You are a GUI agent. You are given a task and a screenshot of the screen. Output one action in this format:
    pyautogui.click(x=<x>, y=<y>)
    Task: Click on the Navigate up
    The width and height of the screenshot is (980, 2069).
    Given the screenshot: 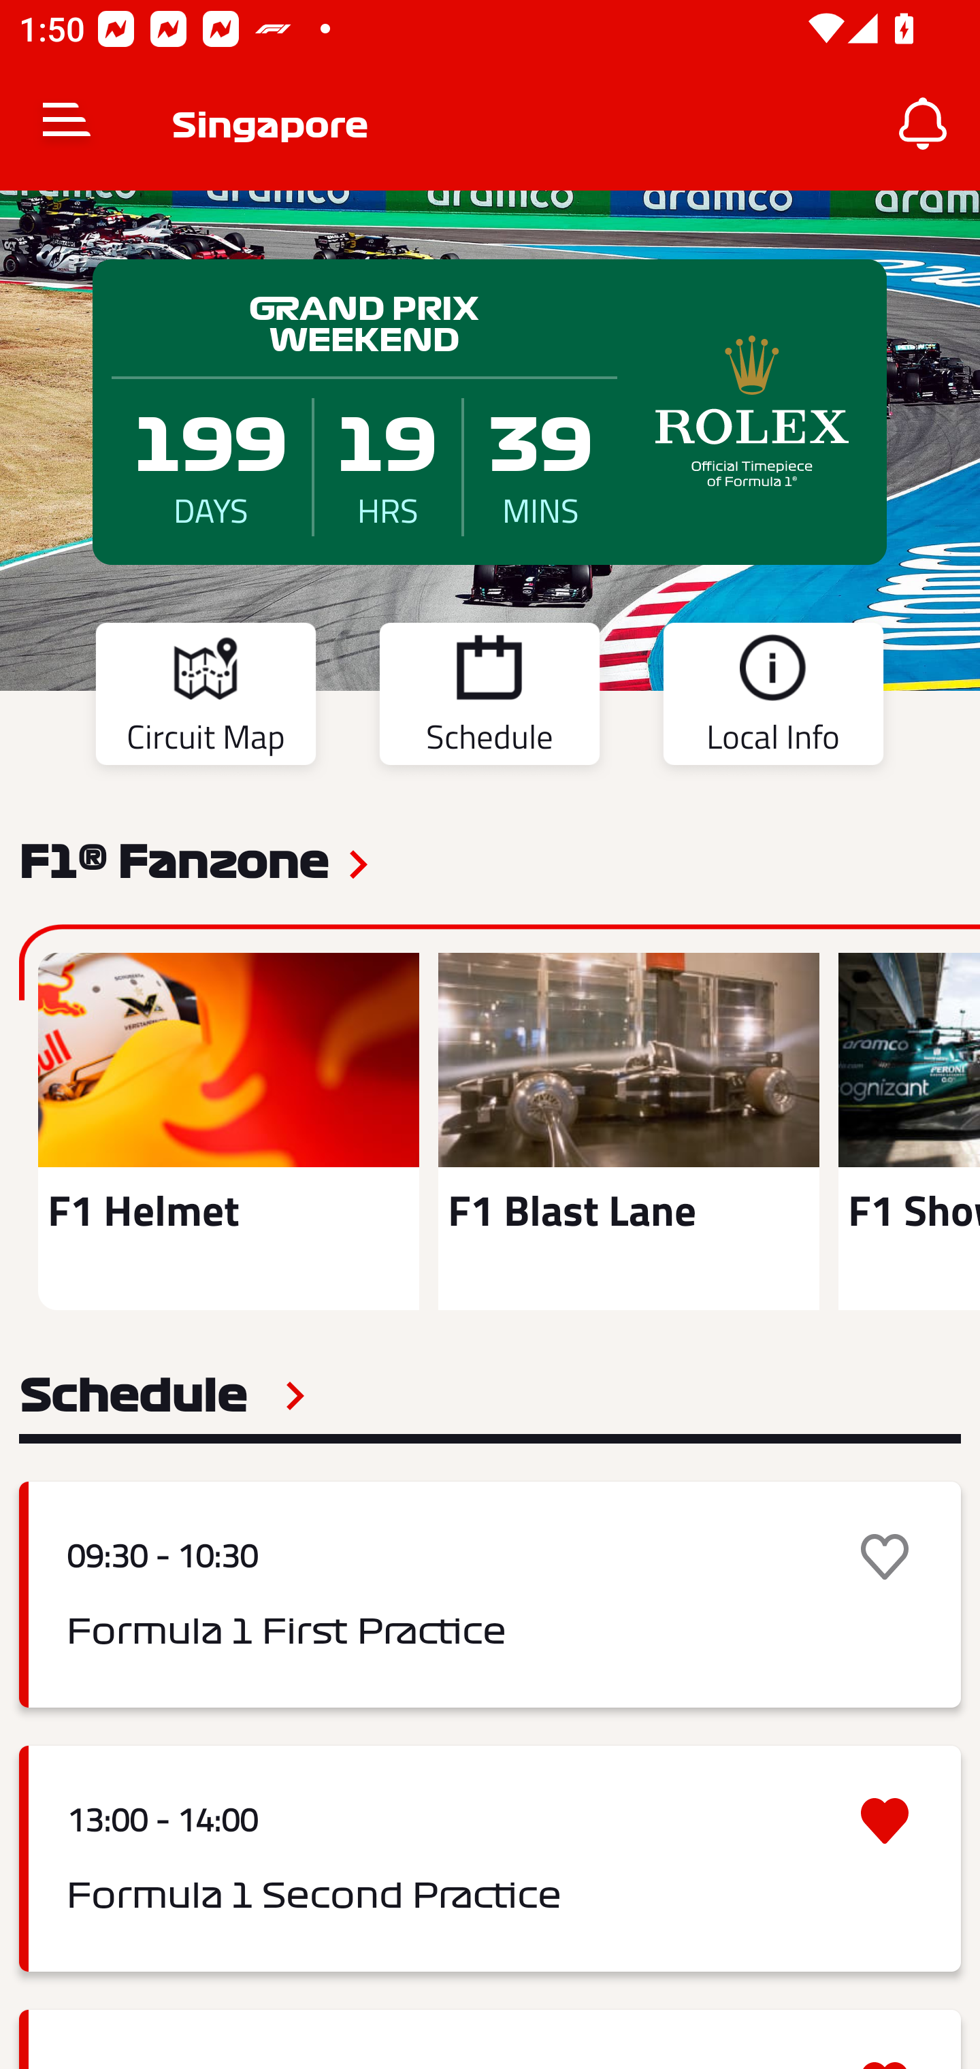 What is the action you would take?
    pyautogui.click(x=67, y=124)
    